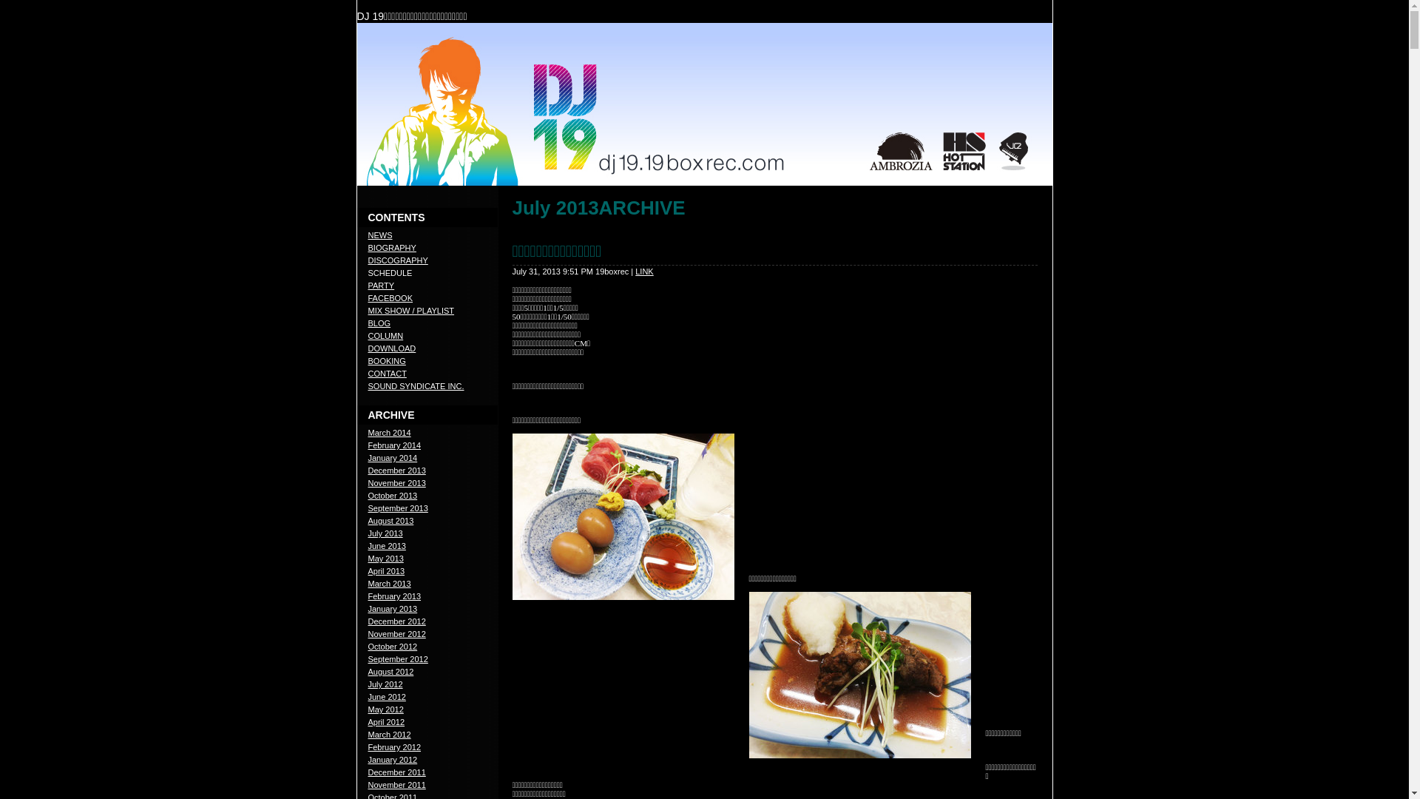 The height and width of the screenshot is (799, 1420). Describe the element at coordinates (380, 235) in the screenshot. I see `NEWS` at that location.